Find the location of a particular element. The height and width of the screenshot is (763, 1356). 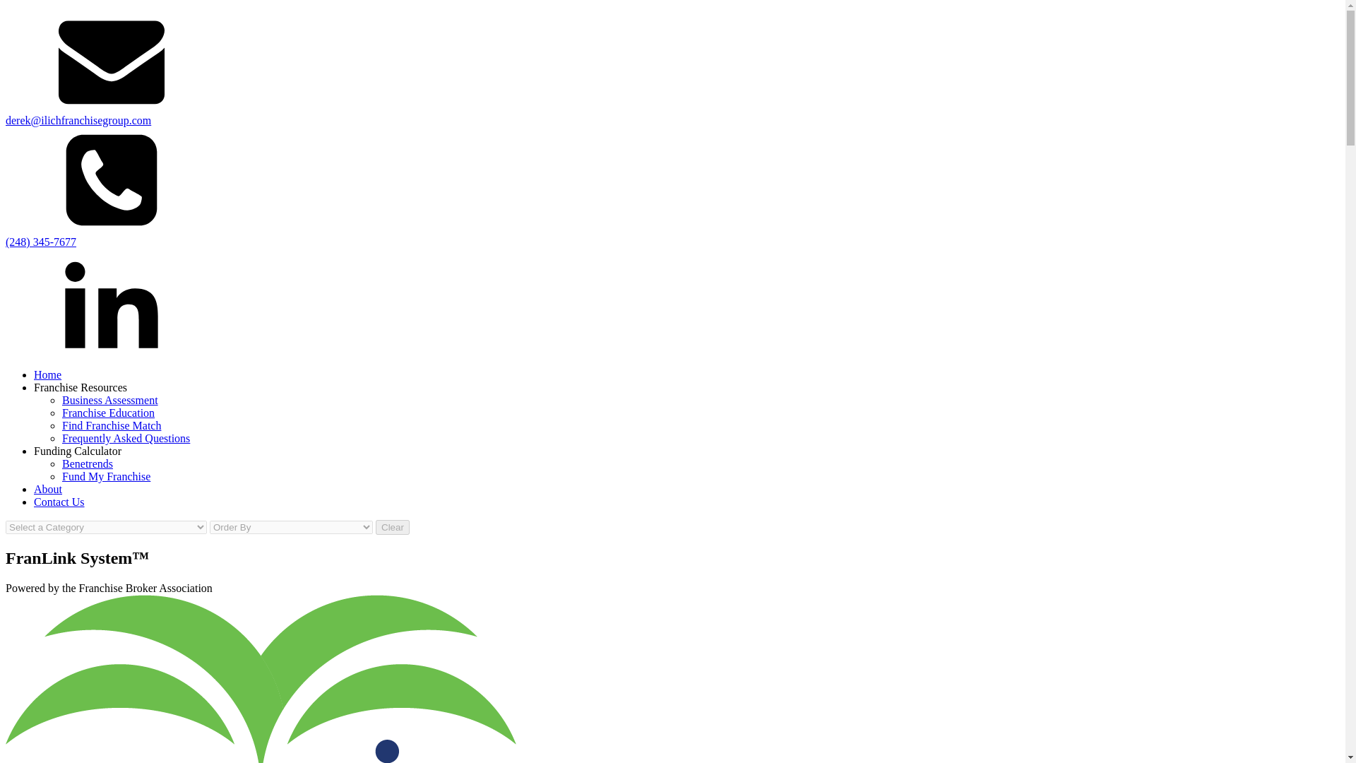

Contact Us is located at coordinates (59, 502).